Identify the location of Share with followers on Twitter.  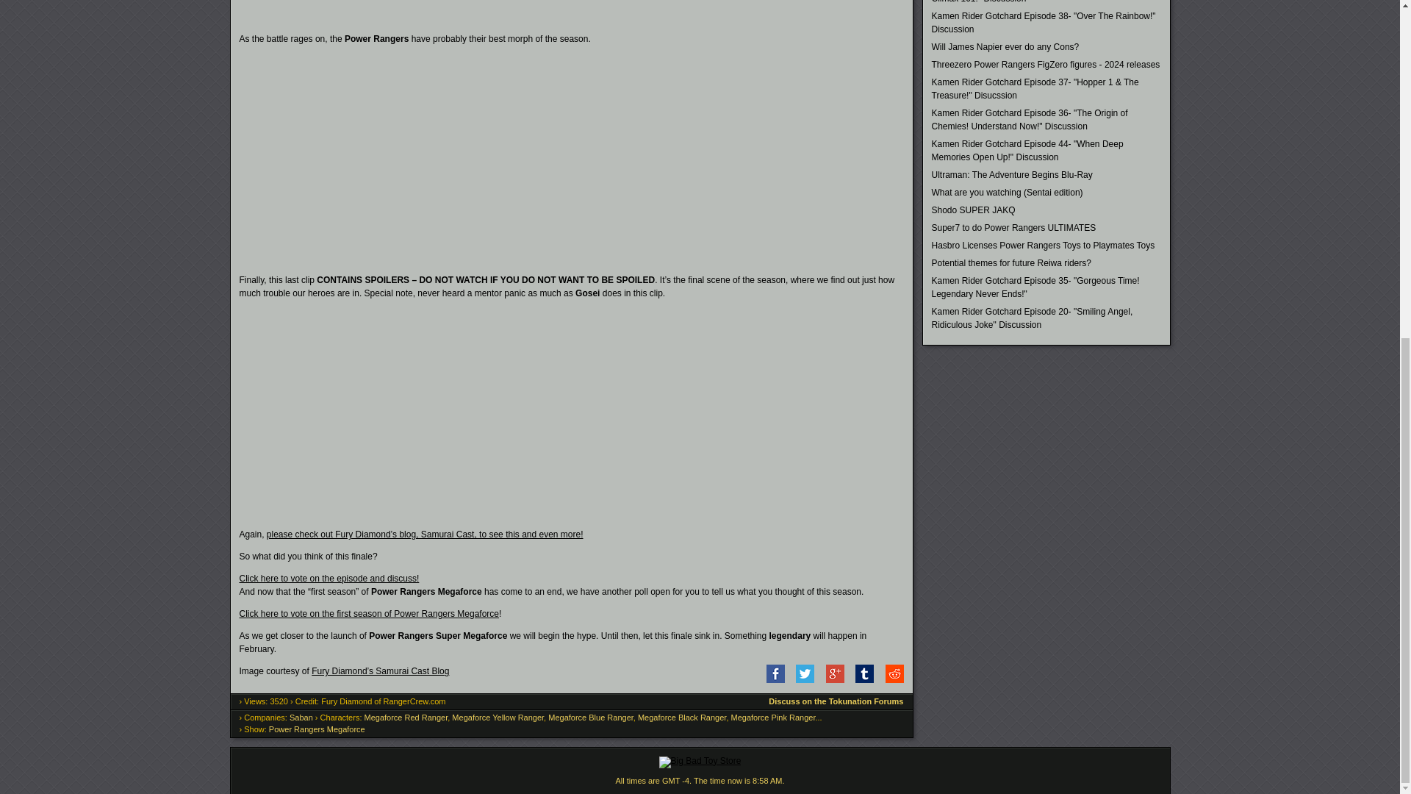
(800, 680).